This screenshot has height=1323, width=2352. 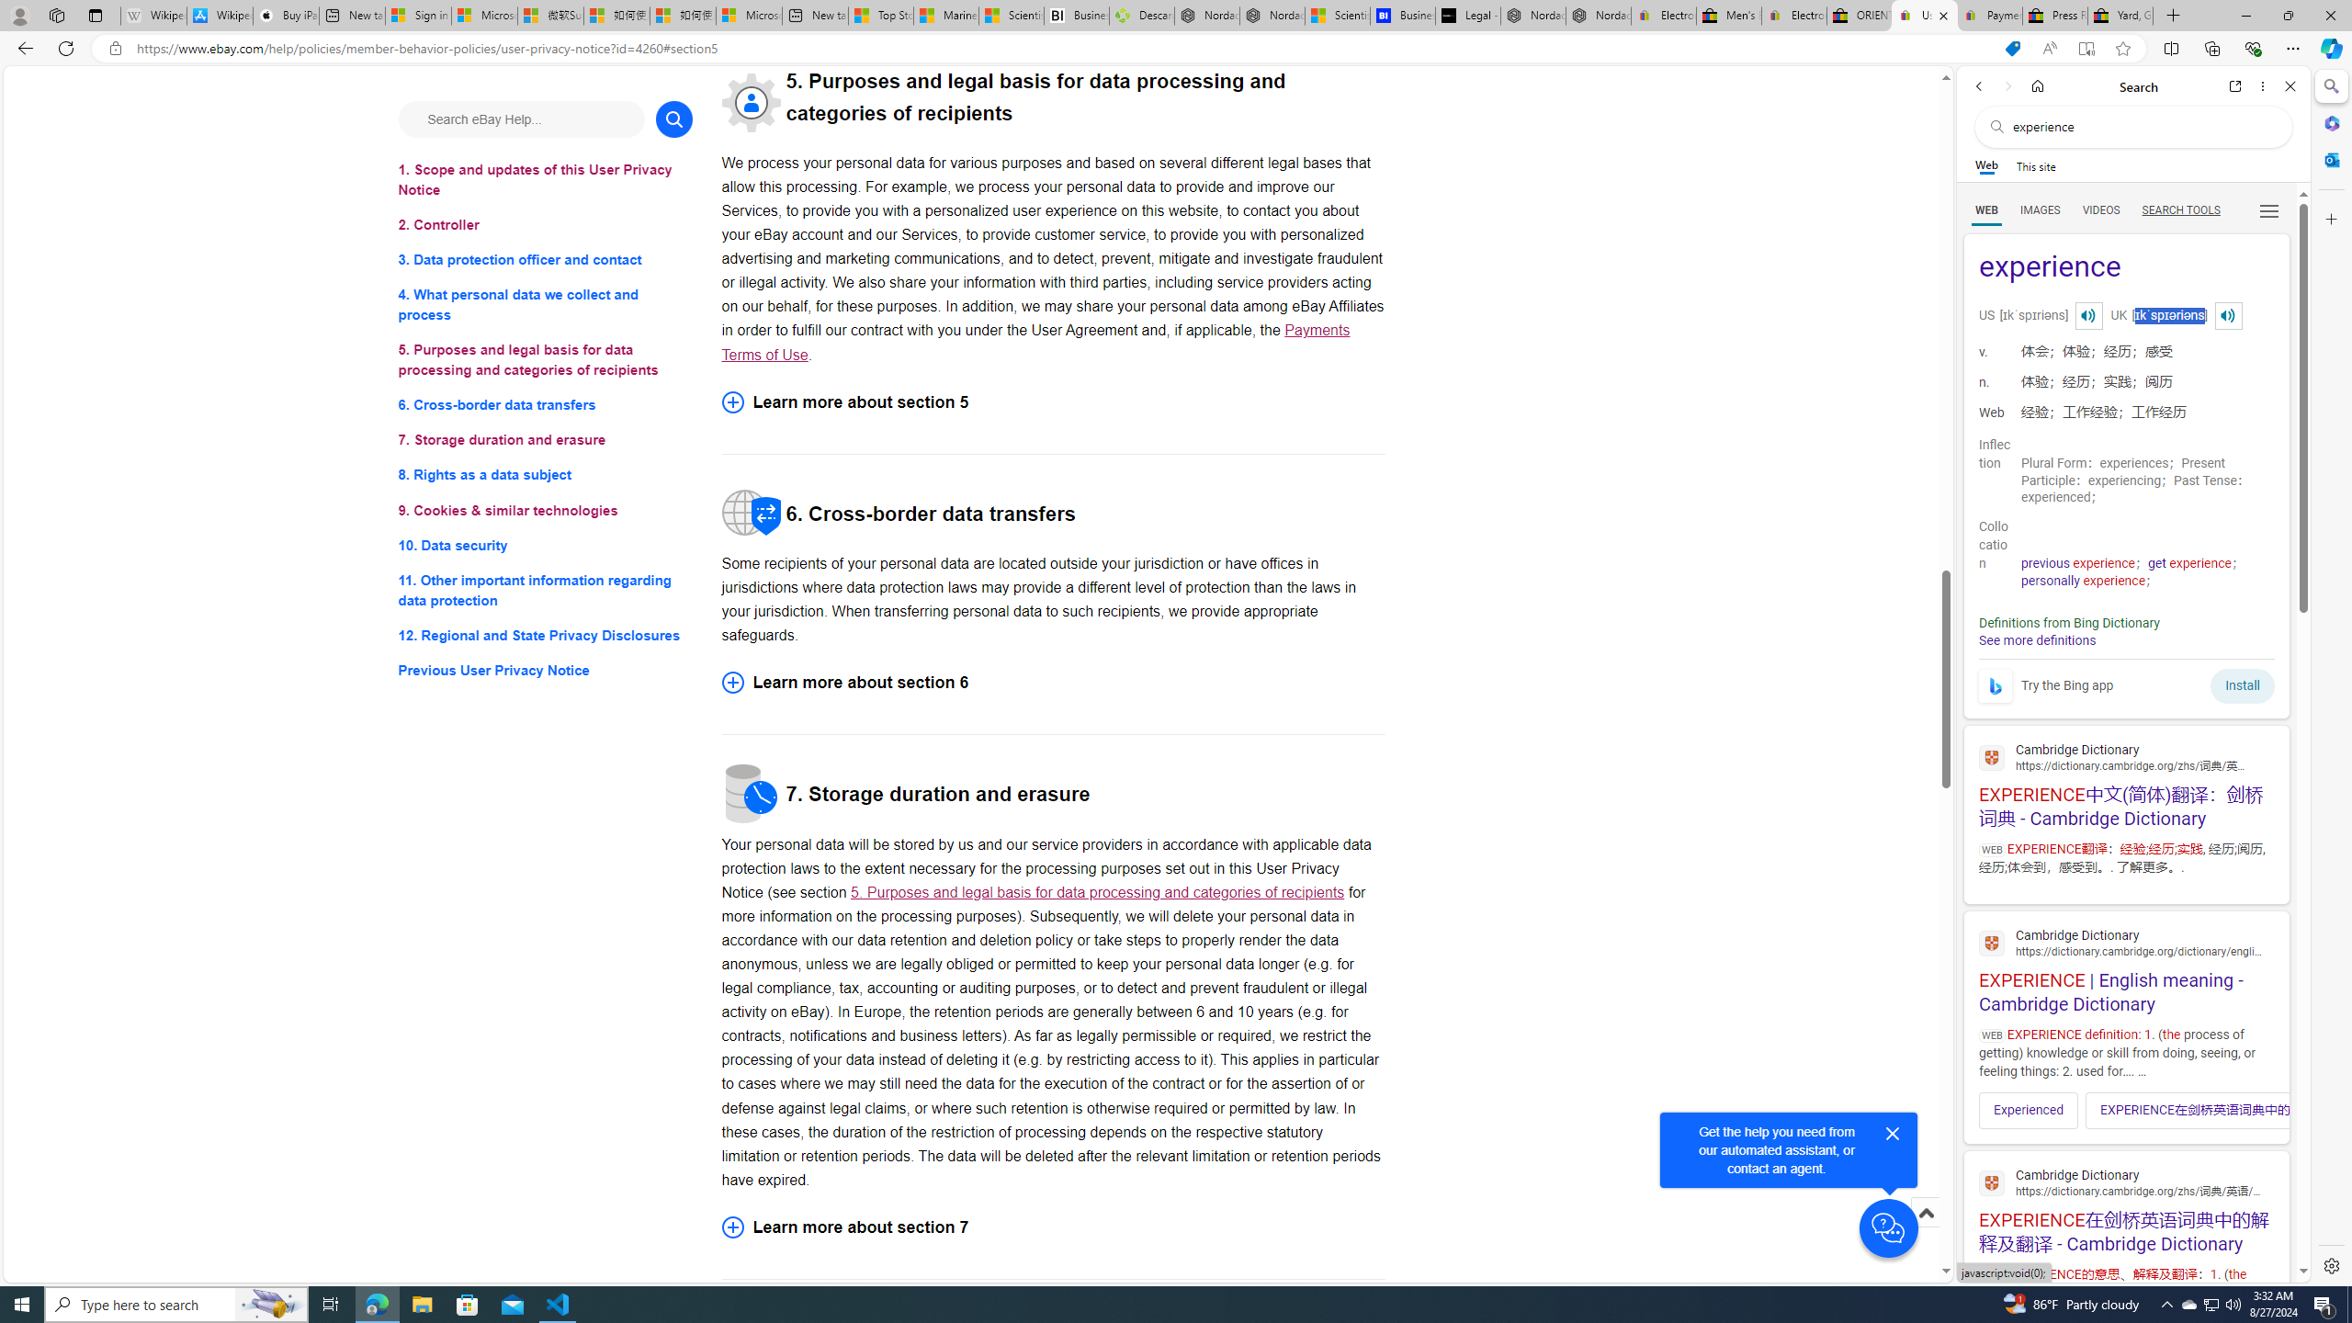 I want to click on Try the Bing app Install, so click(x=2126, y=682).